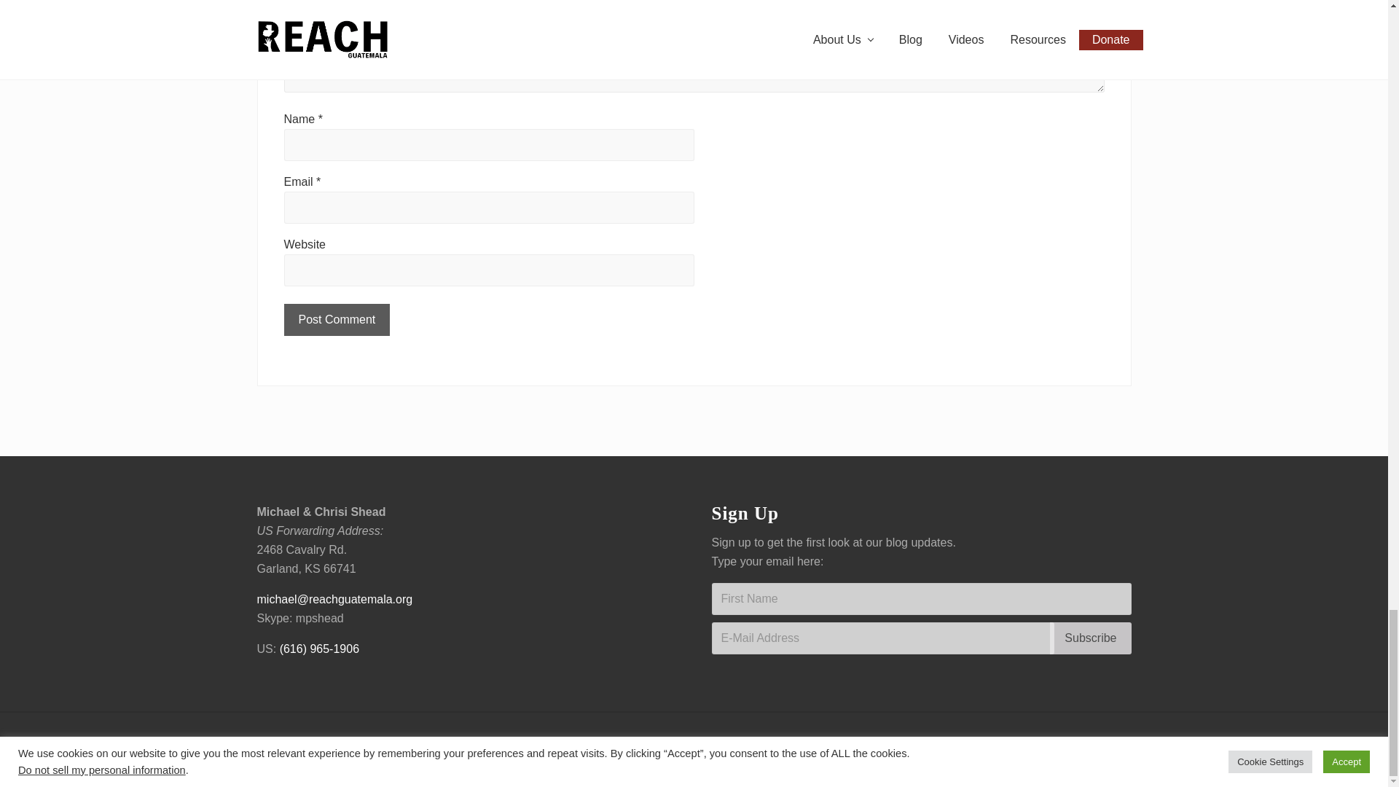 This screenshot has height=787, width=1399. Describe the element at coordinates (634, 740) in the screenshot. I see `Reach Guatemala` at that location.